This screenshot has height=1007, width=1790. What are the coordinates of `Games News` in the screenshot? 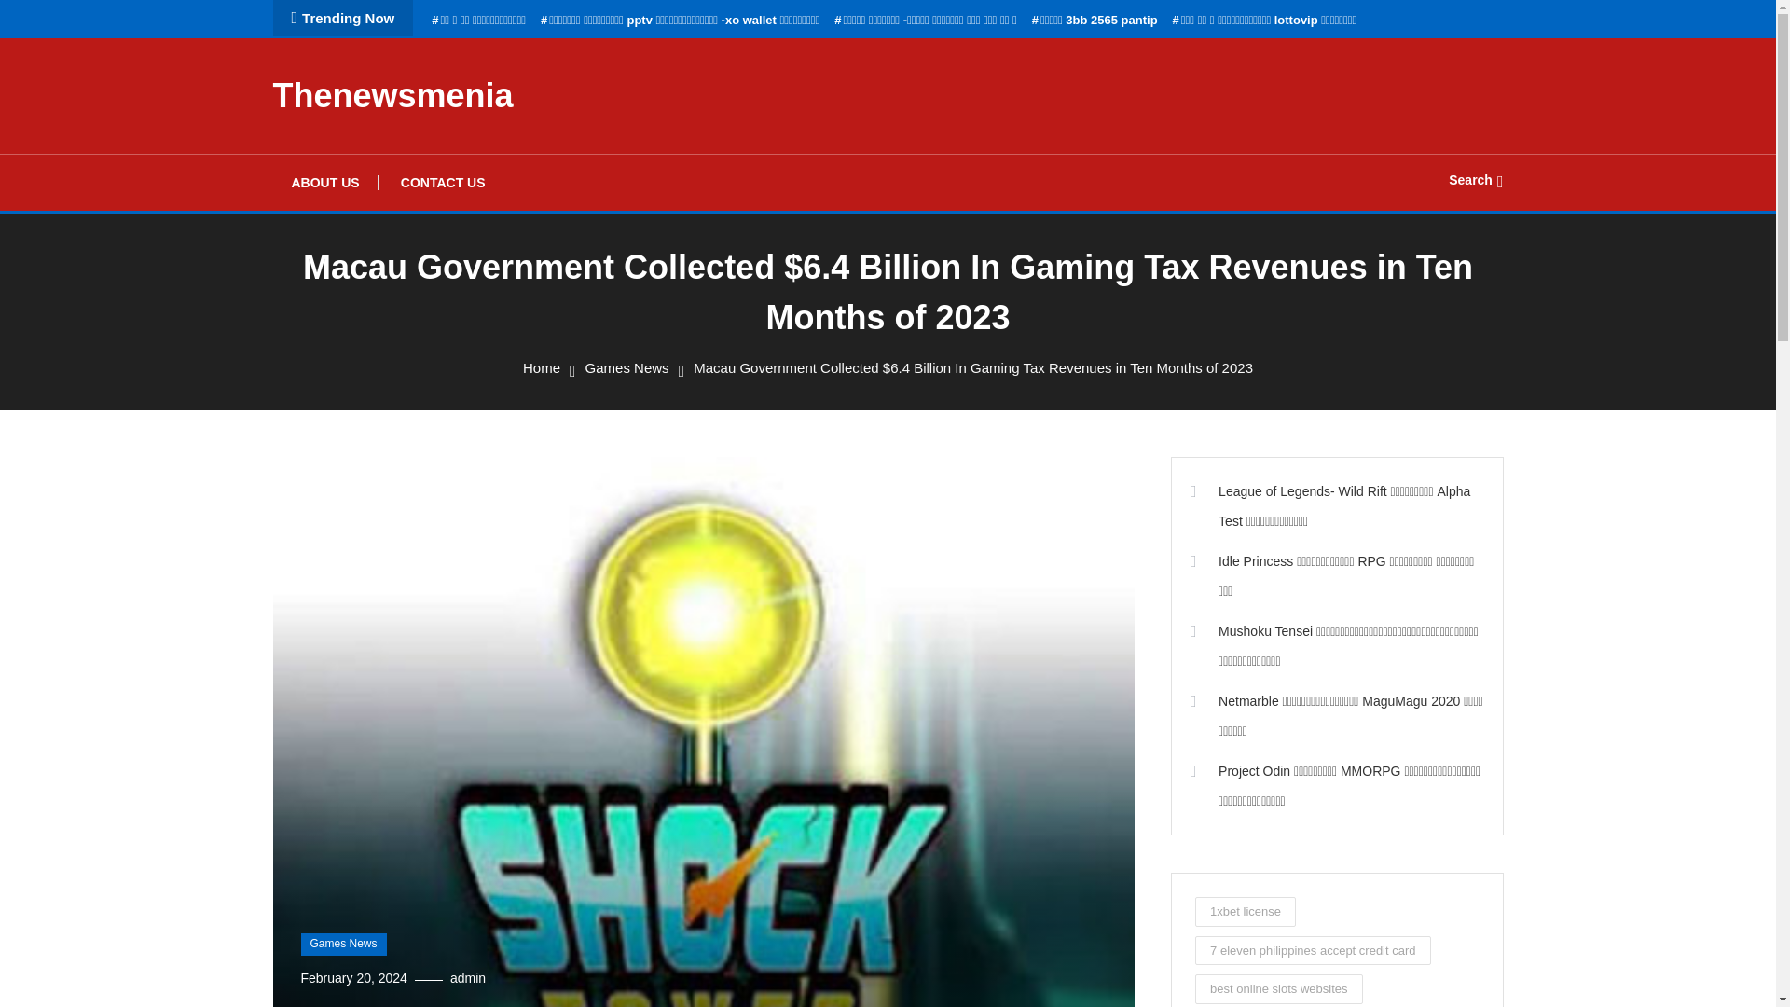 It's located at (626, 367).